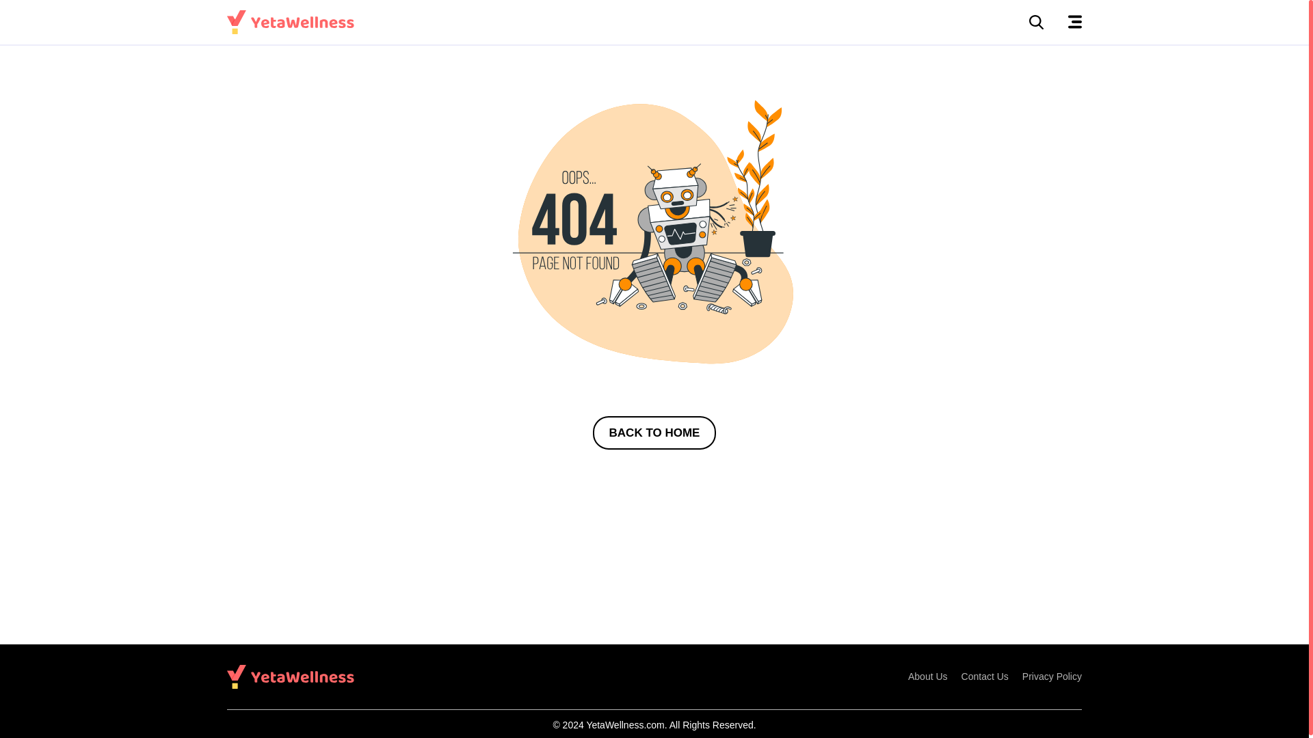 The height and width of the screenshot is (738, 1313). Describe the element at coordinates (928, 676) in the screenshot. I see `About Us` at that location.